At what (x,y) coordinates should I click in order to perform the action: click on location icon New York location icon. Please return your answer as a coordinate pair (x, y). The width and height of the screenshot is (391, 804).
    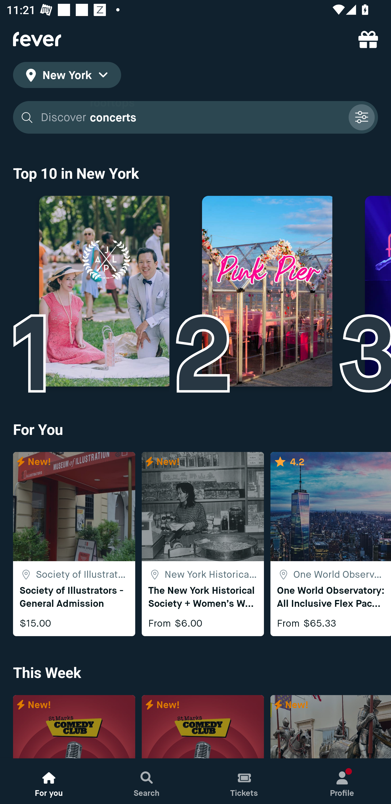
    Looking at the image, I should click on (67, 77).